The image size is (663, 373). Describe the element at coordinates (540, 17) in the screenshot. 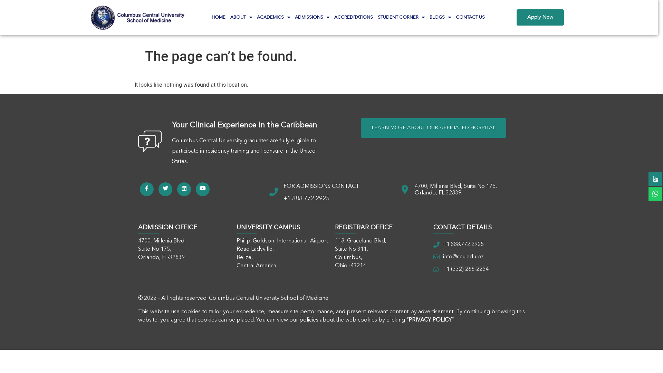

I see `Apply Now` at that location.